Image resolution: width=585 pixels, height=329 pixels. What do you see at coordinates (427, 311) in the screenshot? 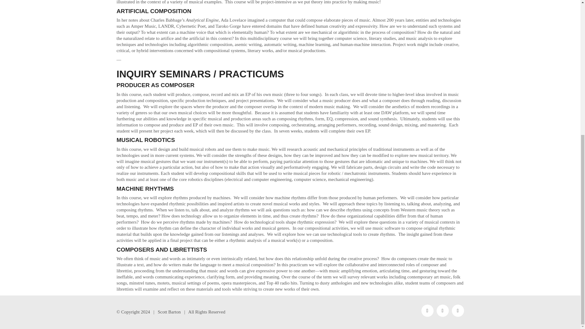
I see `SoundCloud` at bounding box center [427, 311].